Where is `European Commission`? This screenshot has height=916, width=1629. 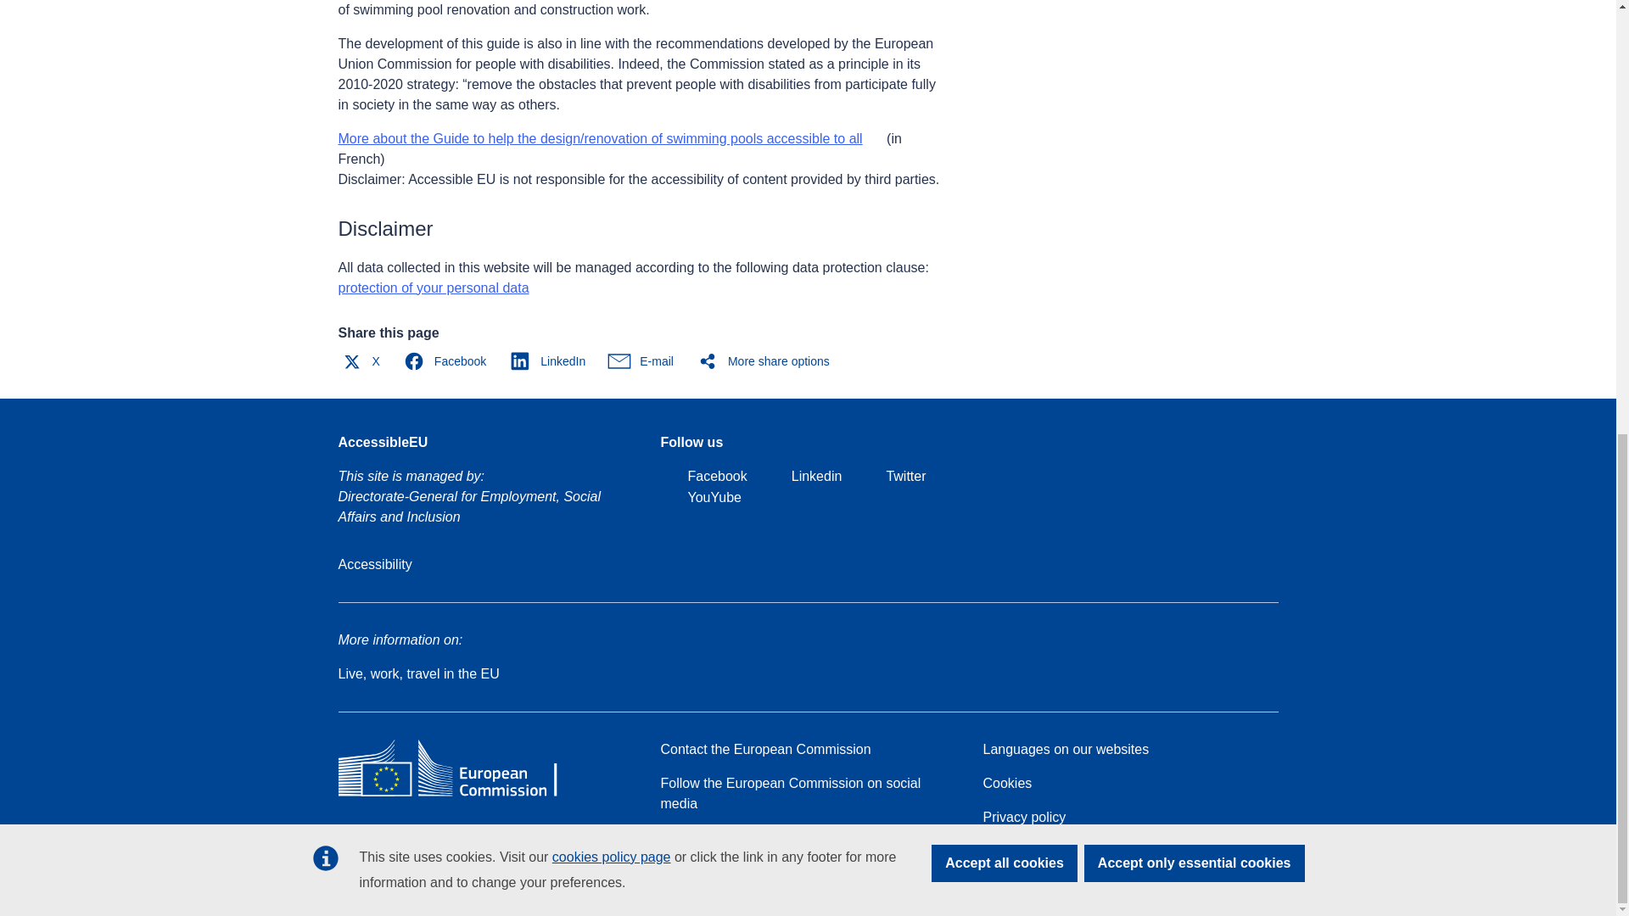 European Commission is located at coordinates (460, 796).